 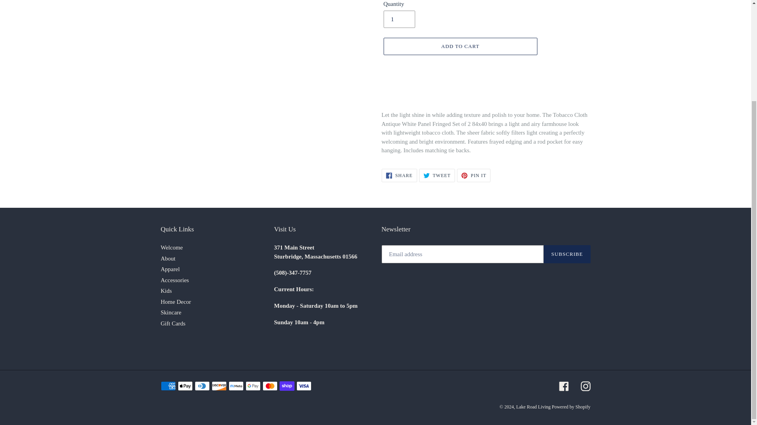 I want to click on 1, so click(x=399, y=19).